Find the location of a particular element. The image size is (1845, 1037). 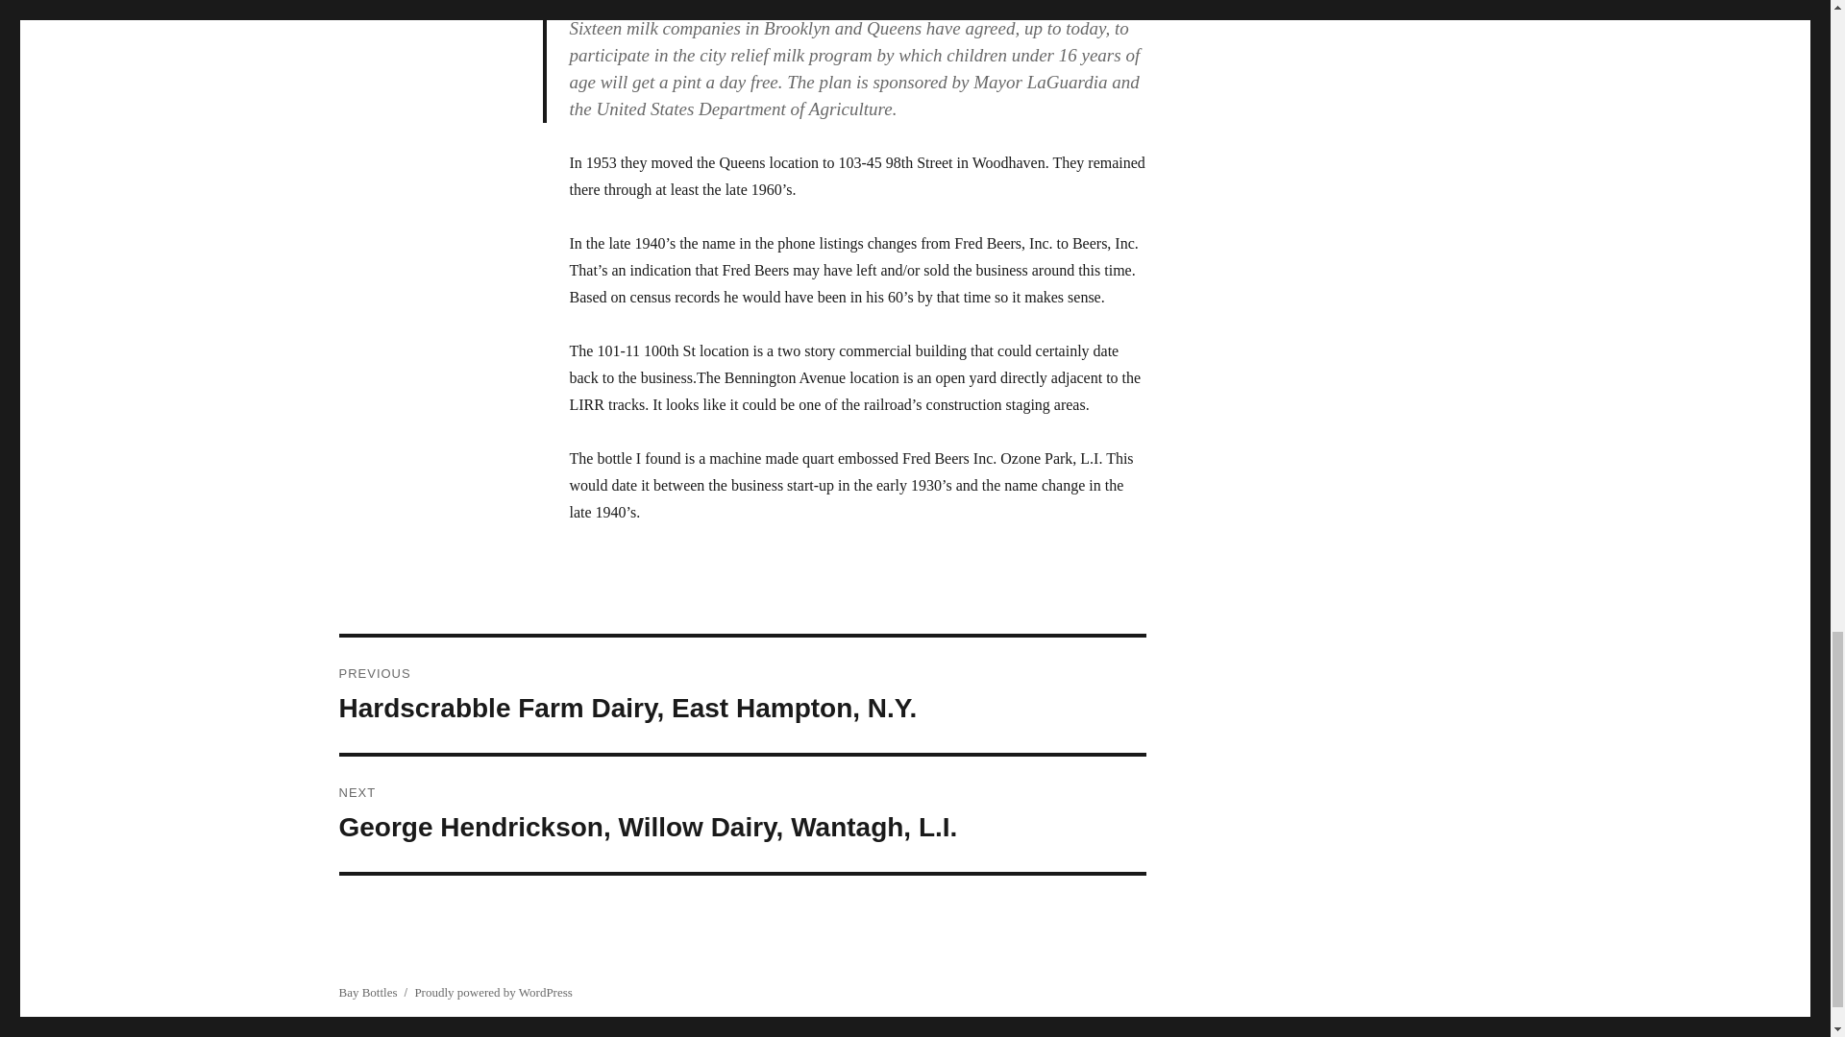

Bay Bottles is located at coordinates (367, 993).